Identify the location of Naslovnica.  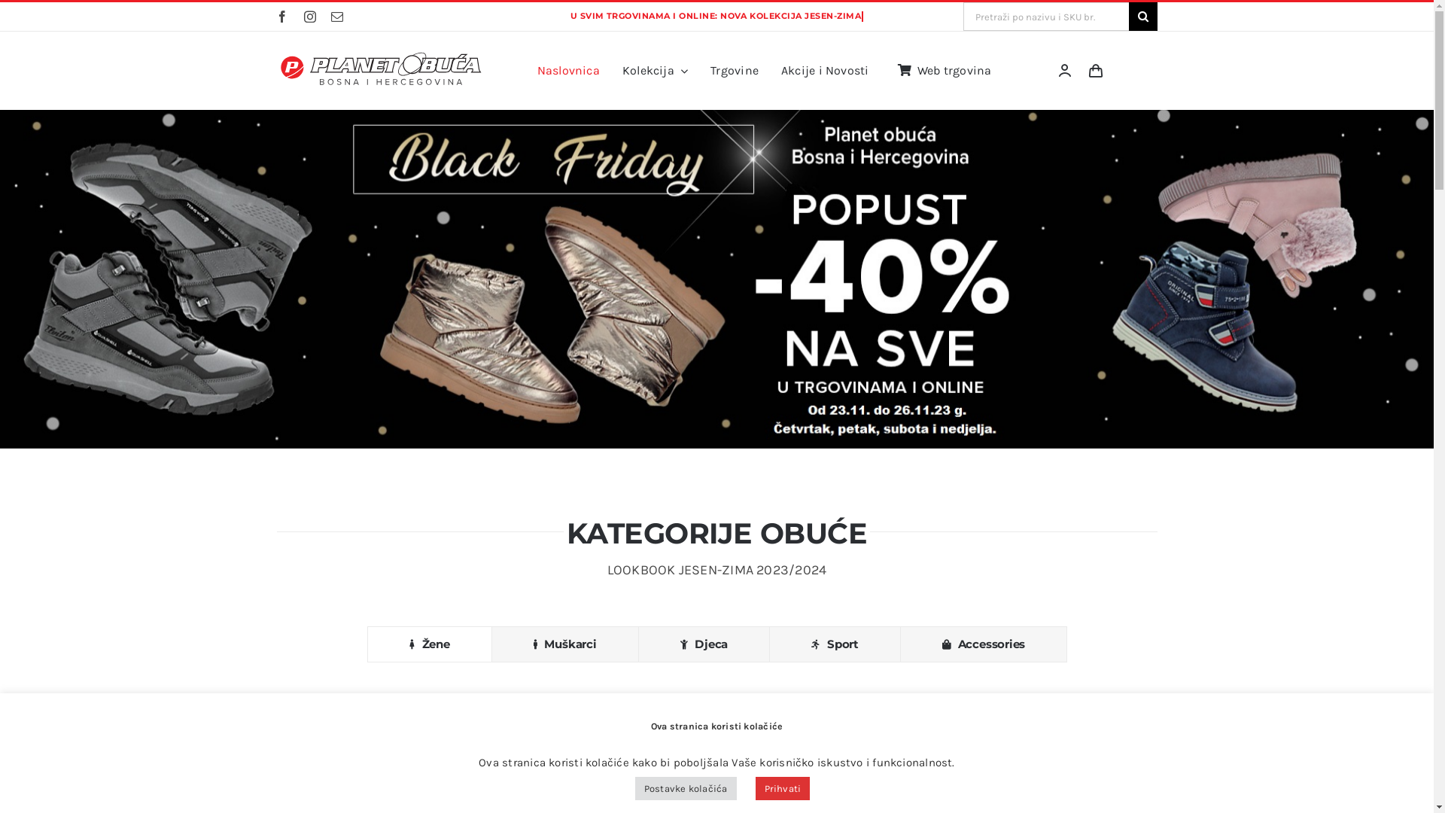
(569, 71).